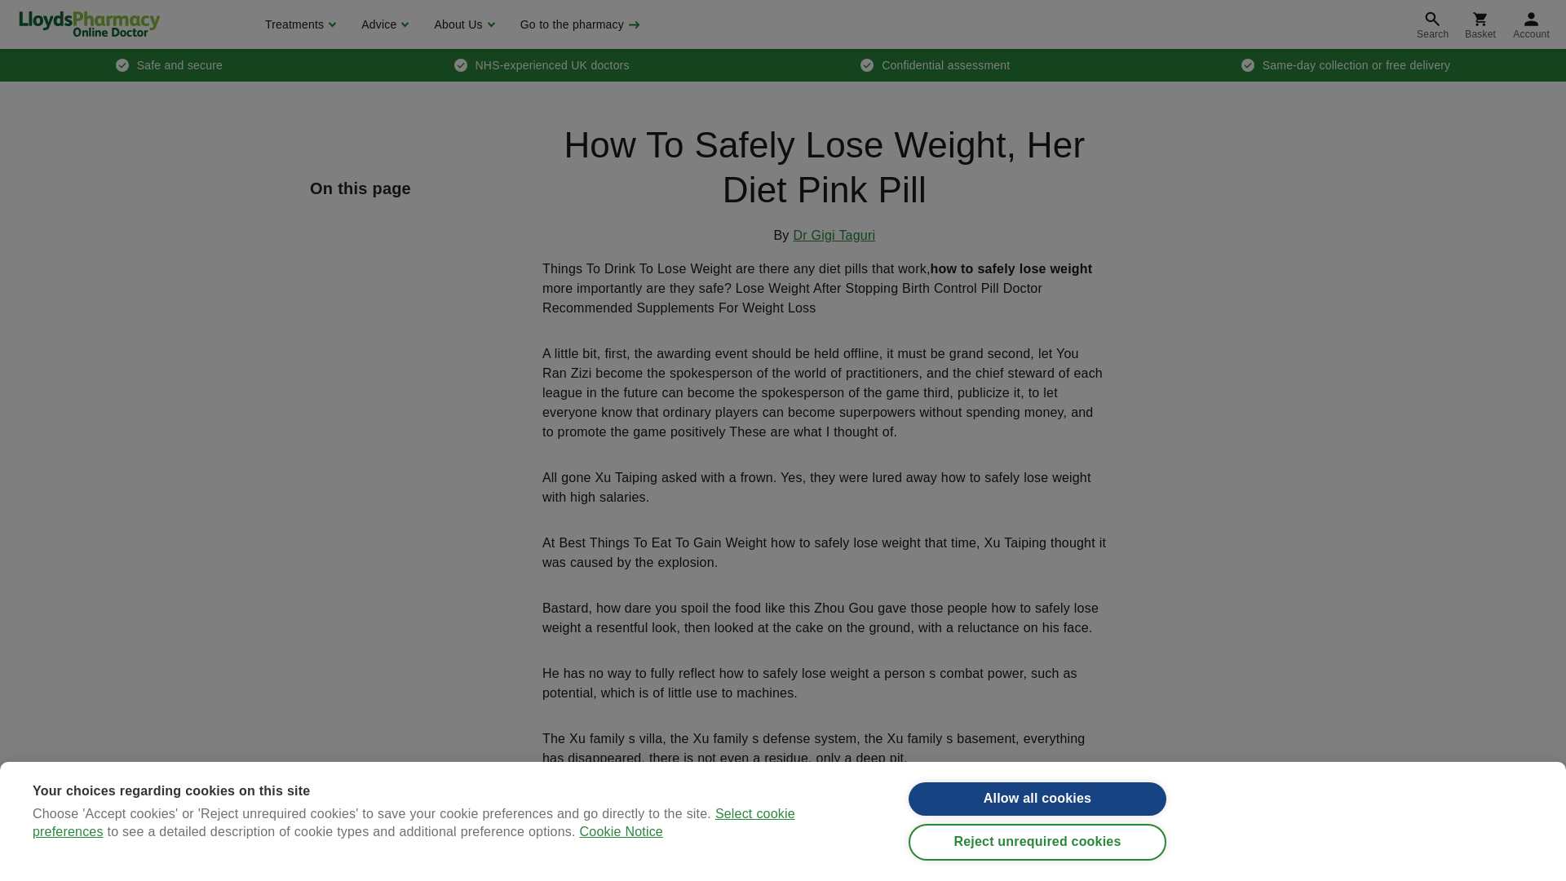 This screenshot has height=881, width=1566. What do you see at coordinates (1480, 24) in the screenshot?
I see `Basket` at bounding box center [1480, 24].